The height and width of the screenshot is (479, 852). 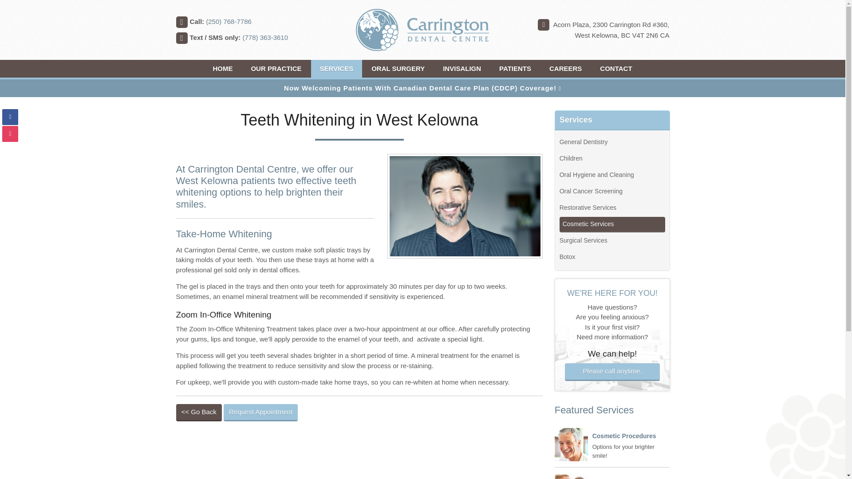 I want to click on HOME, so click(x=222, y=68).